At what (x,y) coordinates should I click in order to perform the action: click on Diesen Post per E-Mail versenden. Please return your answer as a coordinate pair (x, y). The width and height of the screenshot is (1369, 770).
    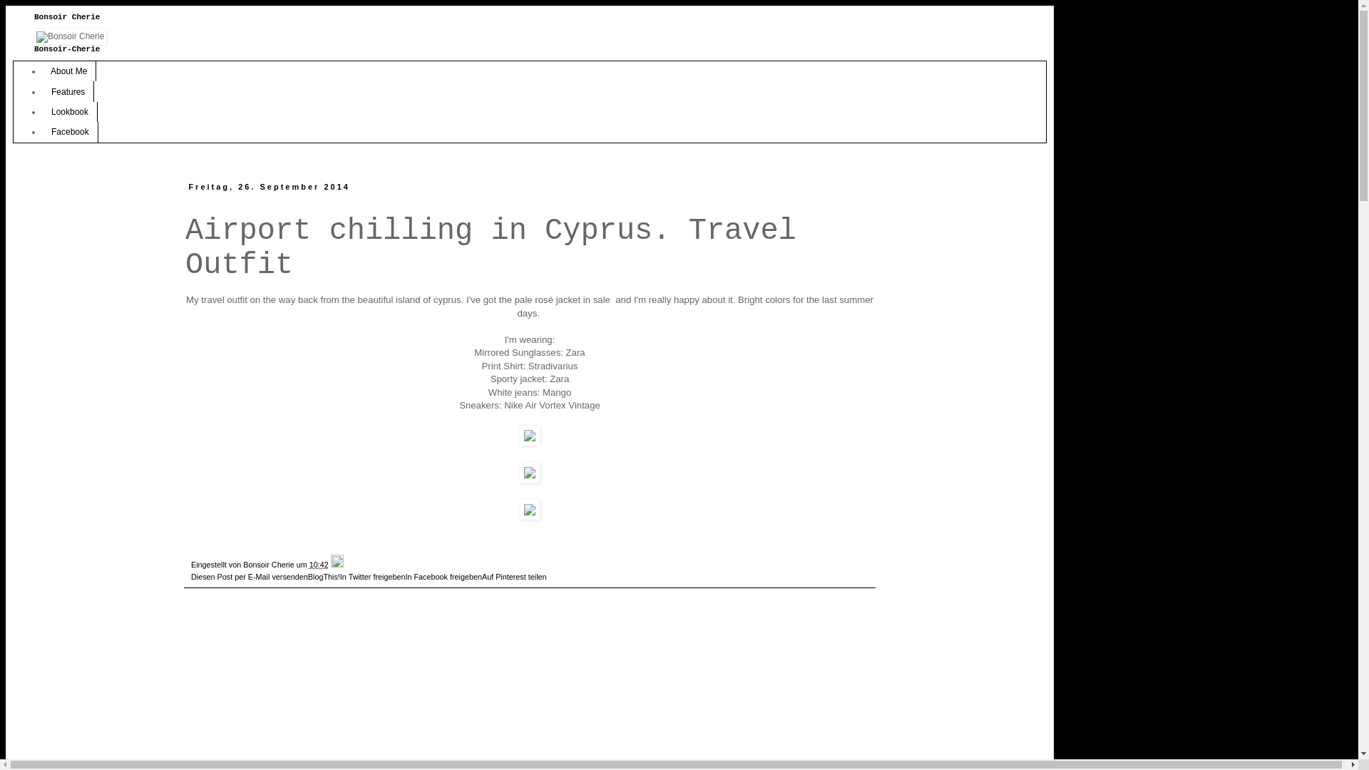
    Looking at the image, I should click on (250, 577).